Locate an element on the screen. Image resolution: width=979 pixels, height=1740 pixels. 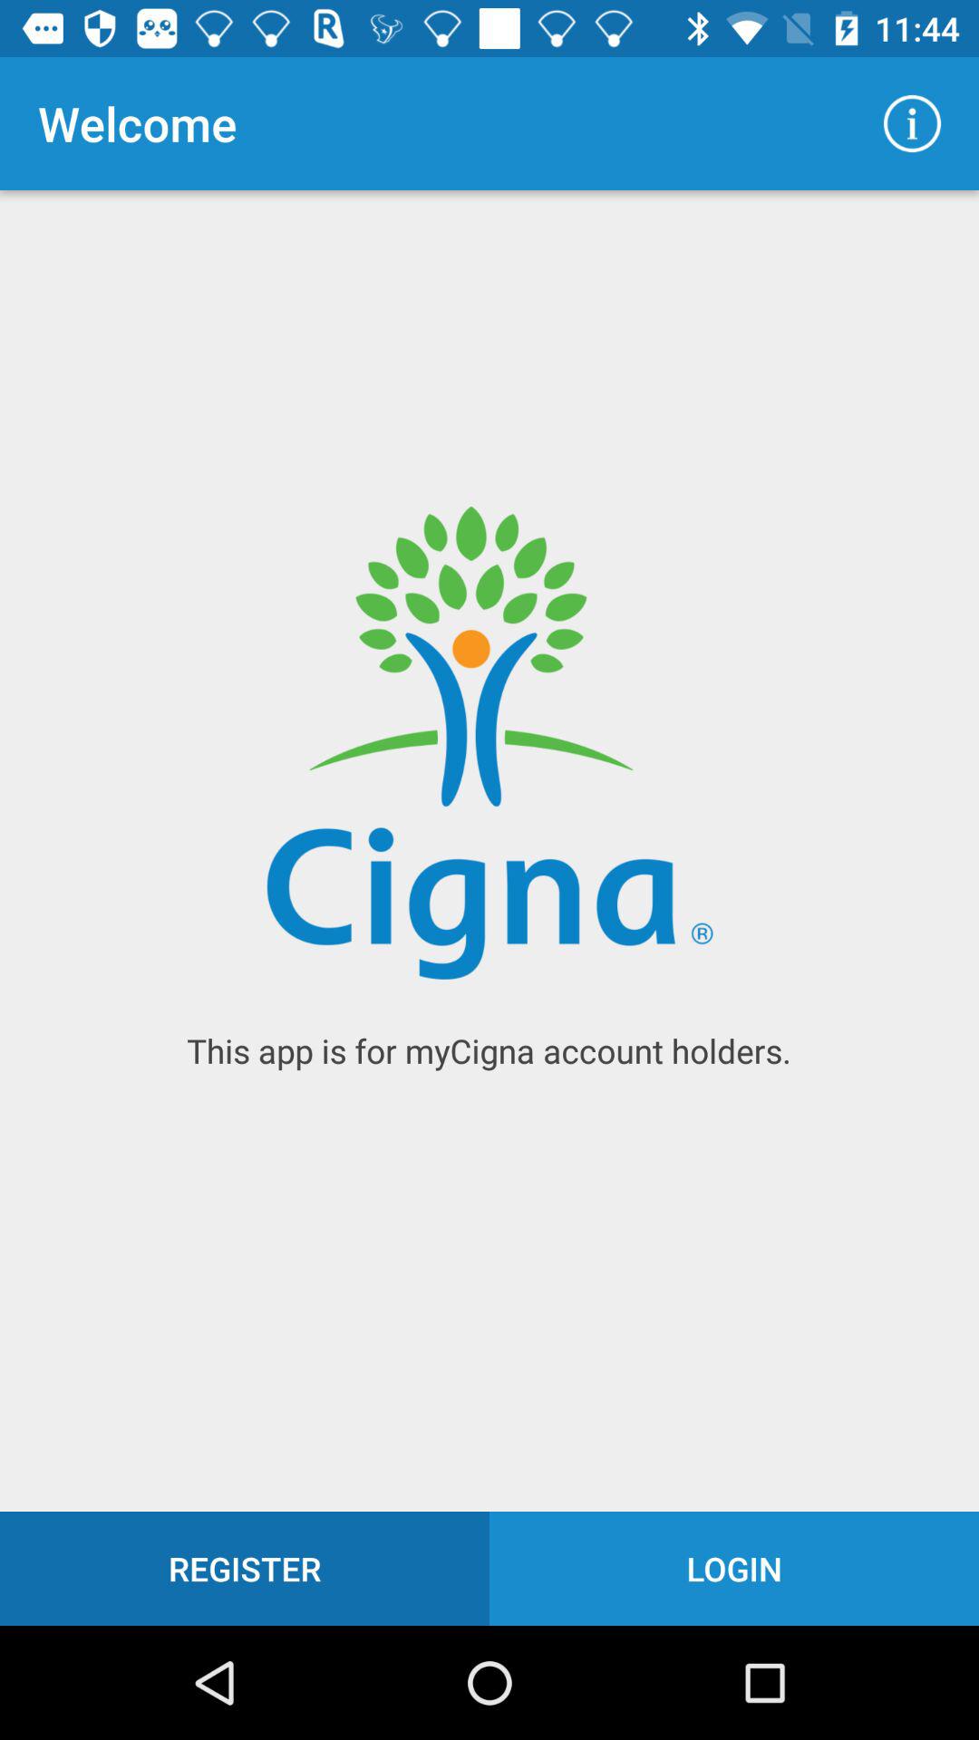
swipe until register item is located at coordinates (245, 1568).